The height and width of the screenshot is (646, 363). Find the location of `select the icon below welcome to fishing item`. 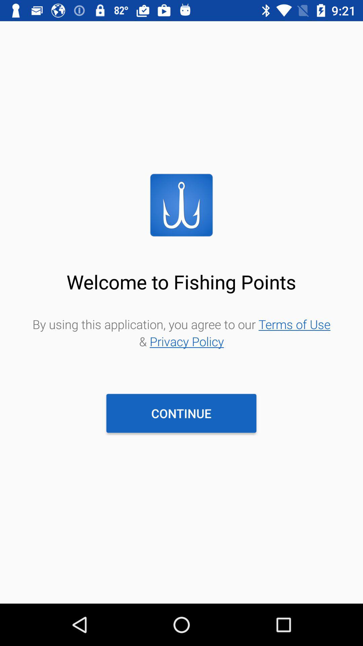

select the icon below welcome to fishing item is located at coordinates (182, 332).